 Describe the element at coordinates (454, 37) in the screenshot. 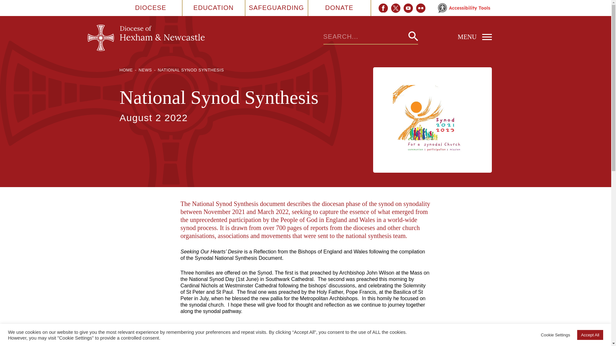

I see `MENU` at that location.